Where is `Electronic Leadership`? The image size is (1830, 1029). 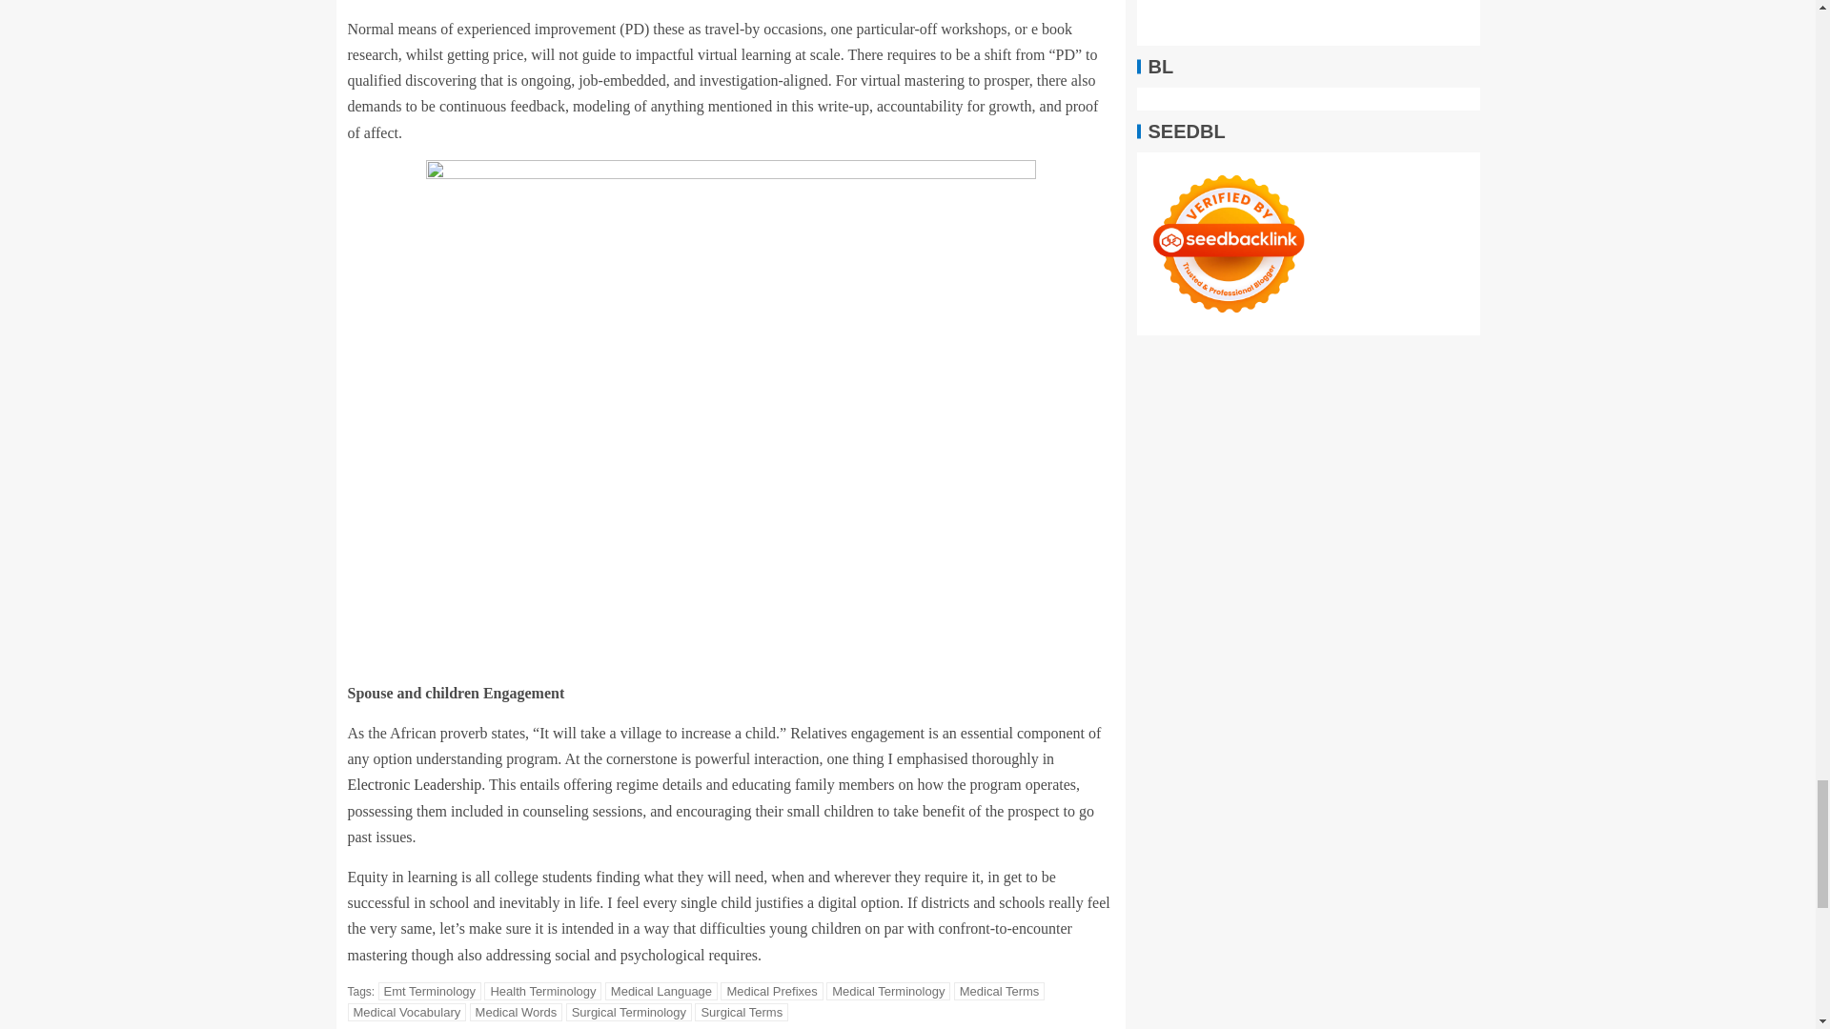 Electronic Leadership is located at coordinates (414, 784).